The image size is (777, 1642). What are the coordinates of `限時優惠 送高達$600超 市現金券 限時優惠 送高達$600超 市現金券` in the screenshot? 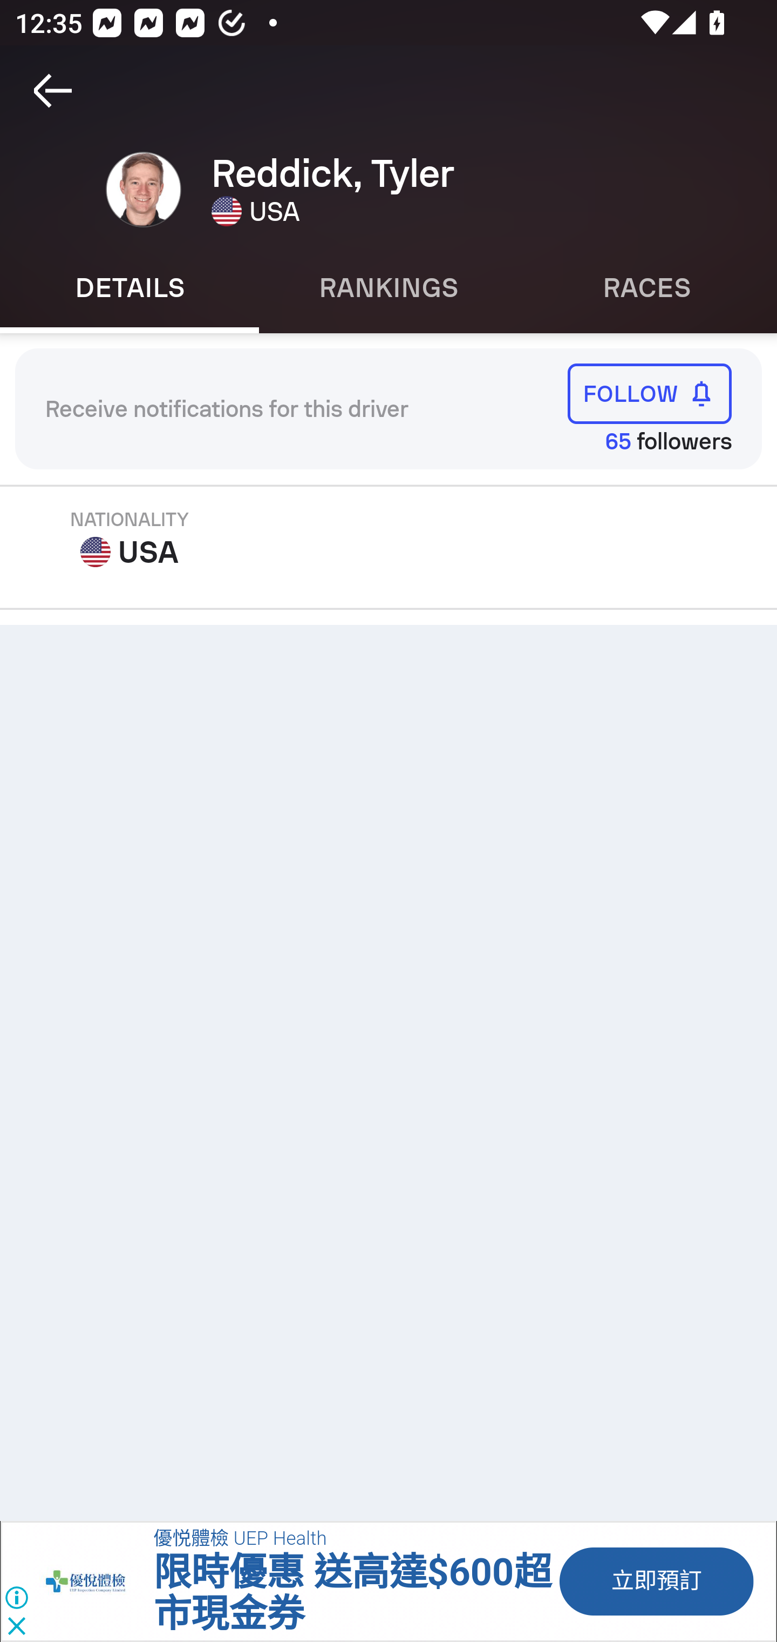 It's located at (351, 1593).